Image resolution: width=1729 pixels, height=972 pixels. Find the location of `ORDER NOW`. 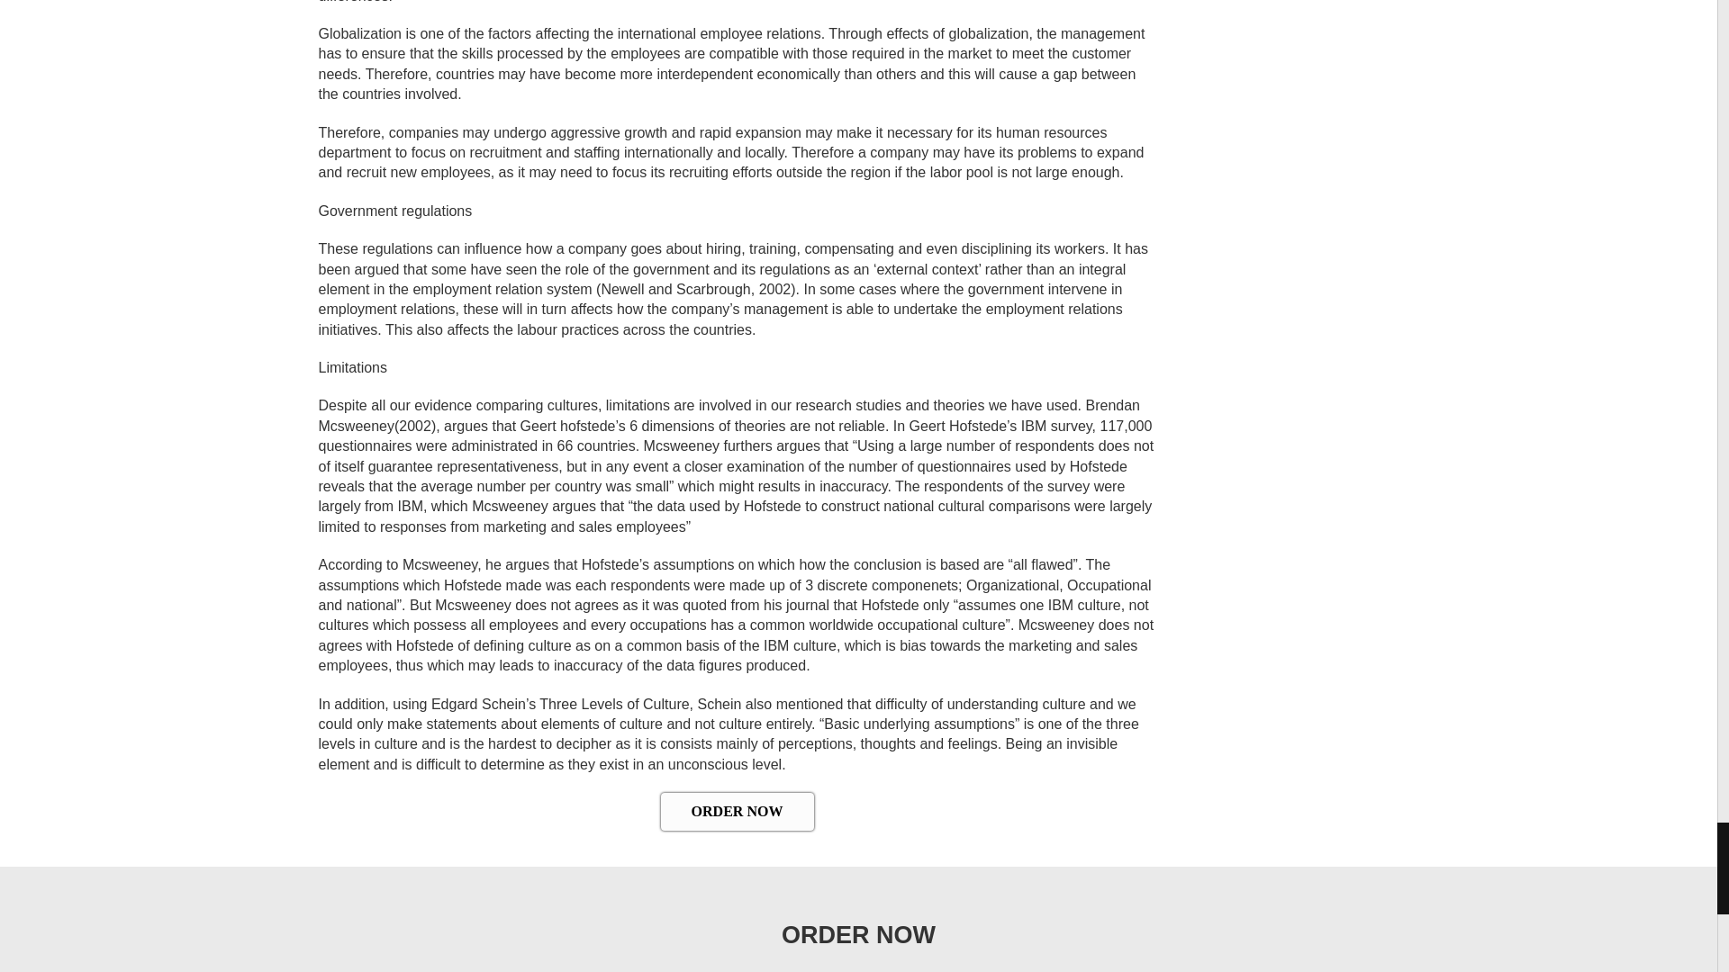

ORDER NOW is located at coordinates (737, 812).